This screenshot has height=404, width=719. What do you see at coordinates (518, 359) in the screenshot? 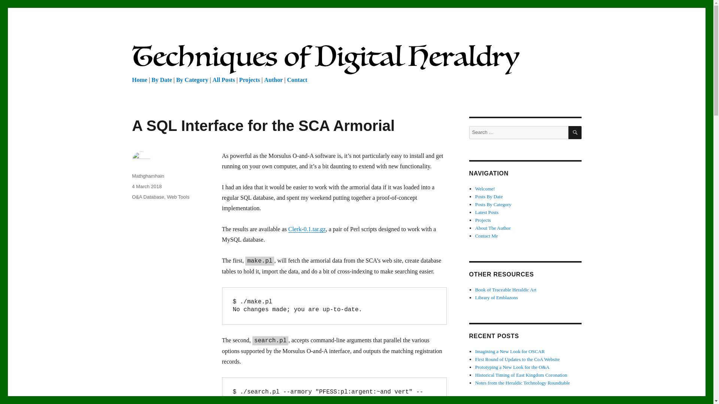
I see `First Round of Updates to the CoA Website` at bounding box center [518, 359].